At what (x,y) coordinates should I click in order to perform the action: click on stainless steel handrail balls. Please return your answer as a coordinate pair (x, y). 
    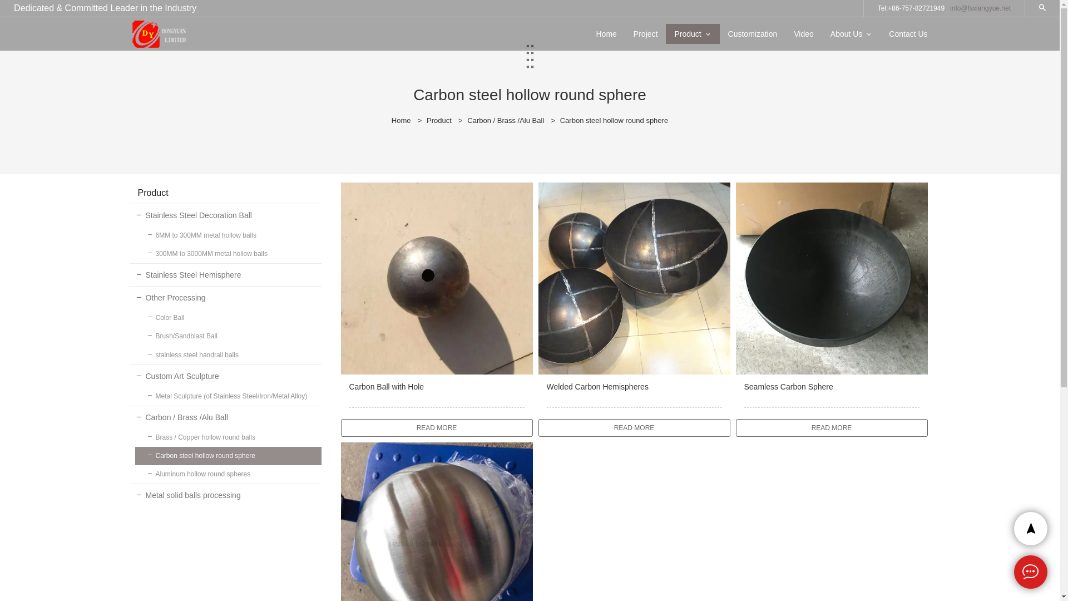
    Looking at the image, I should click on (228, 355).